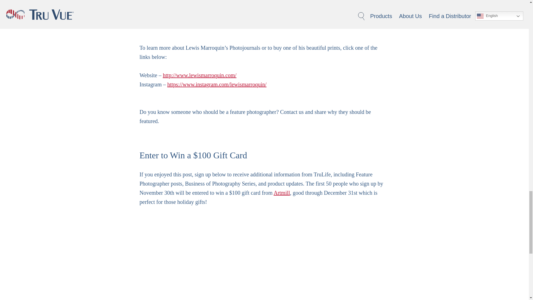  What do you see at coordinates (248, 11) in the screenshot?
I see `Nikon AF-S NIKKOR 300mm F2.8G ED VR II` at bounding box center [248, 11].